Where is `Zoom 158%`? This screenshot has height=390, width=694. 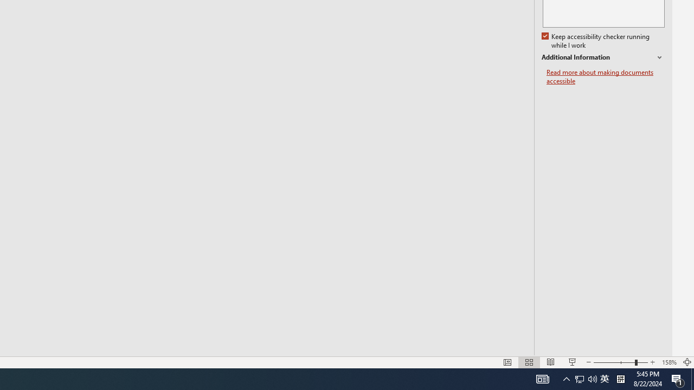 Zoom 158% is located at coordinates (669, 362).